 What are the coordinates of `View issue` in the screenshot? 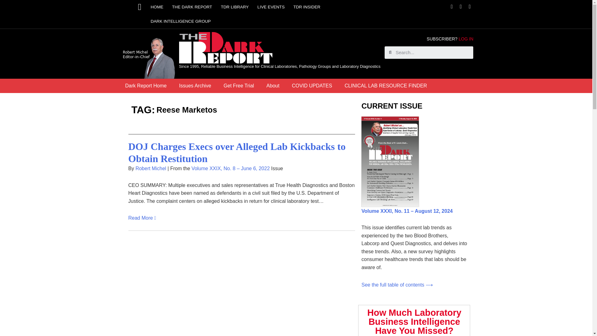 It's located at (397, 285).